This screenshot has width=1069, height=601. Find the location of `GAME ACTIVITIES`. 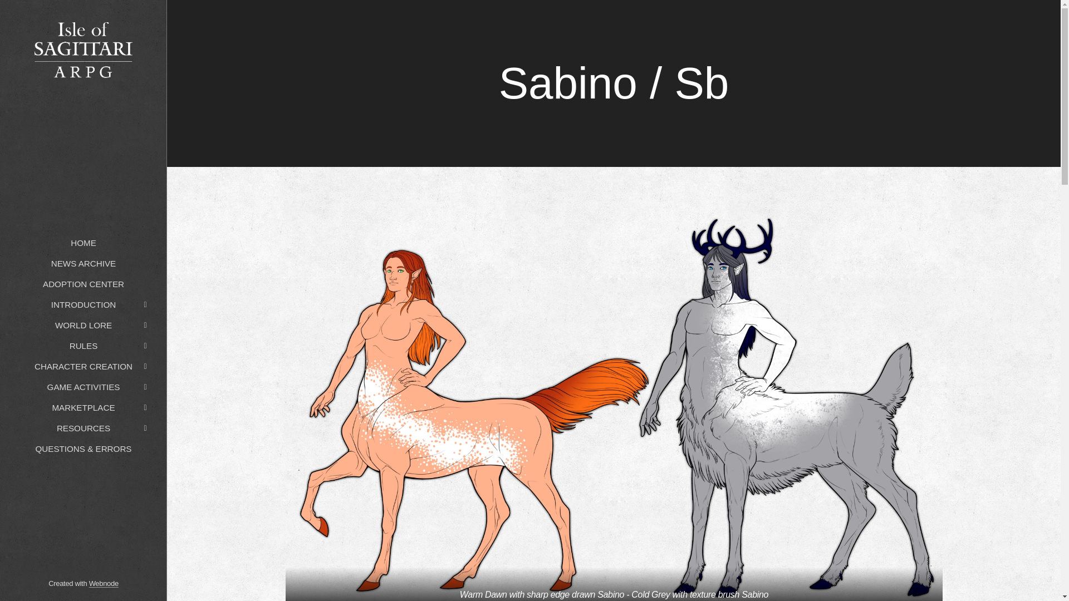

GAME ACTIVITIES is located at coordinates (83, 387).